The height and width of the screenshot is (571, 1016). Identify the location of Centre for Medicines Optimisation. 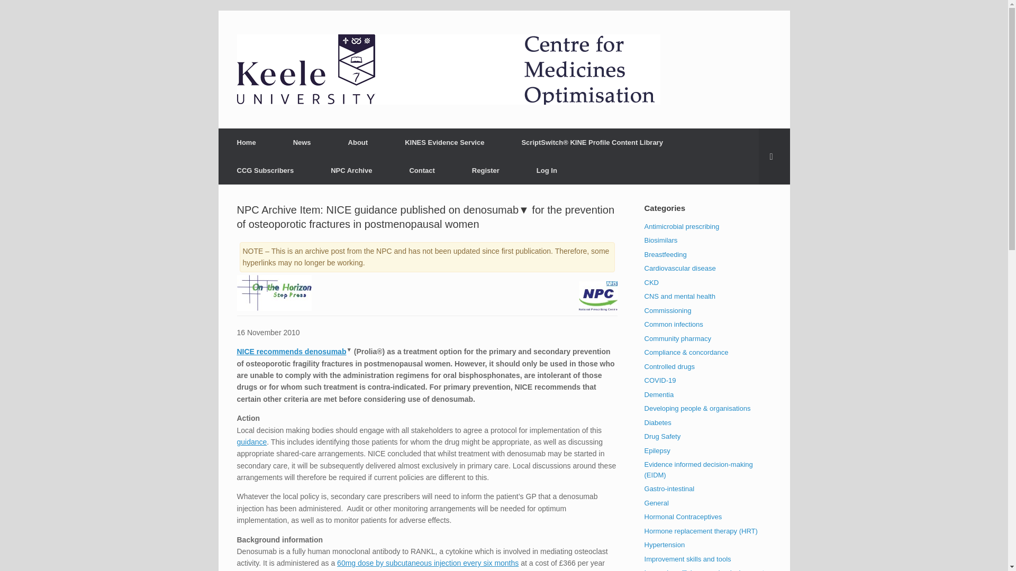
(449, 69).